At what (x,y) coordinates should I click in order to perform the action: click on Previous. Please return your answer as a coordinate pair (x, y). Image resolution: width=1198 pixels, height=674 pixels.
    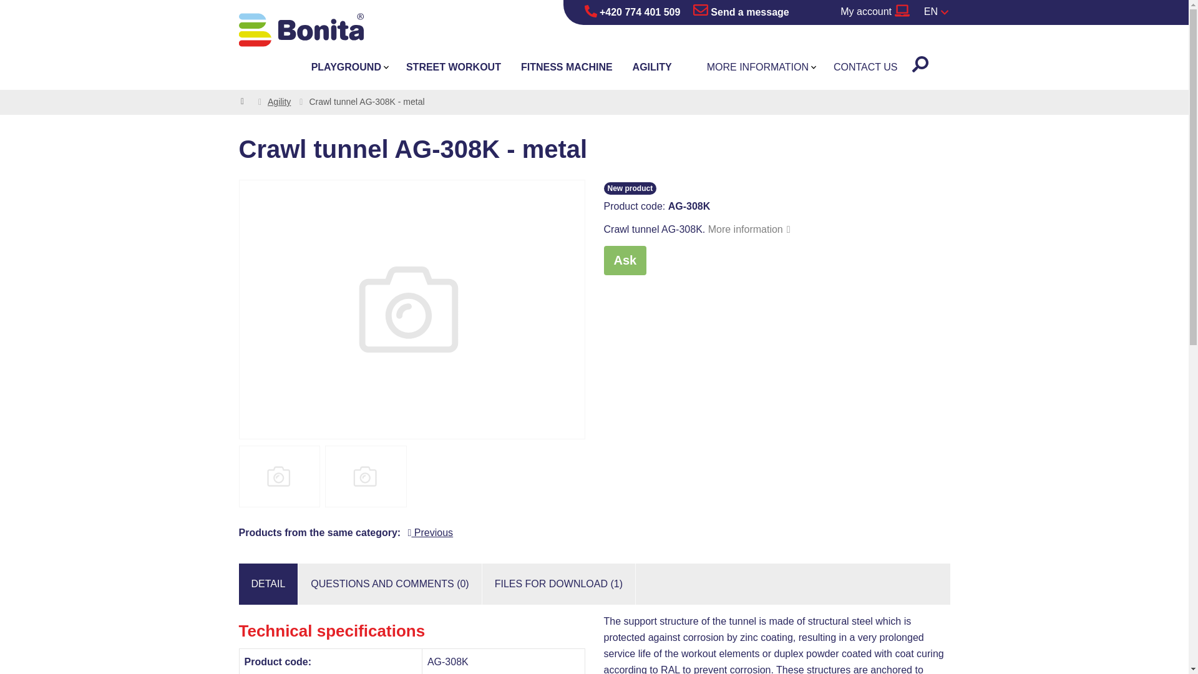
    Looking at the image, I should click on (431, 532).